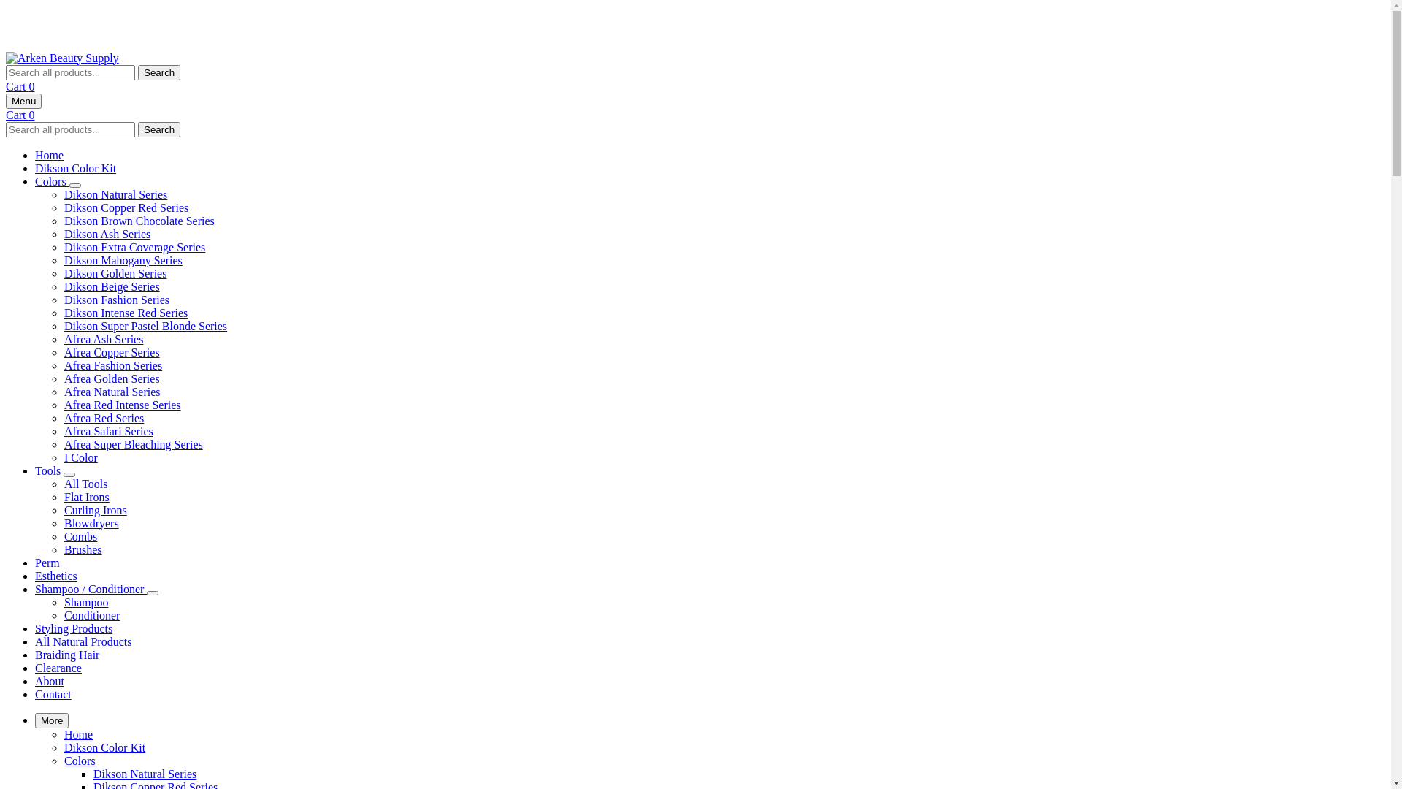 Image resolution: width=1402 pixels, height=789 pixels. I want to click on Dikson Beige Series, so click(112, 286).